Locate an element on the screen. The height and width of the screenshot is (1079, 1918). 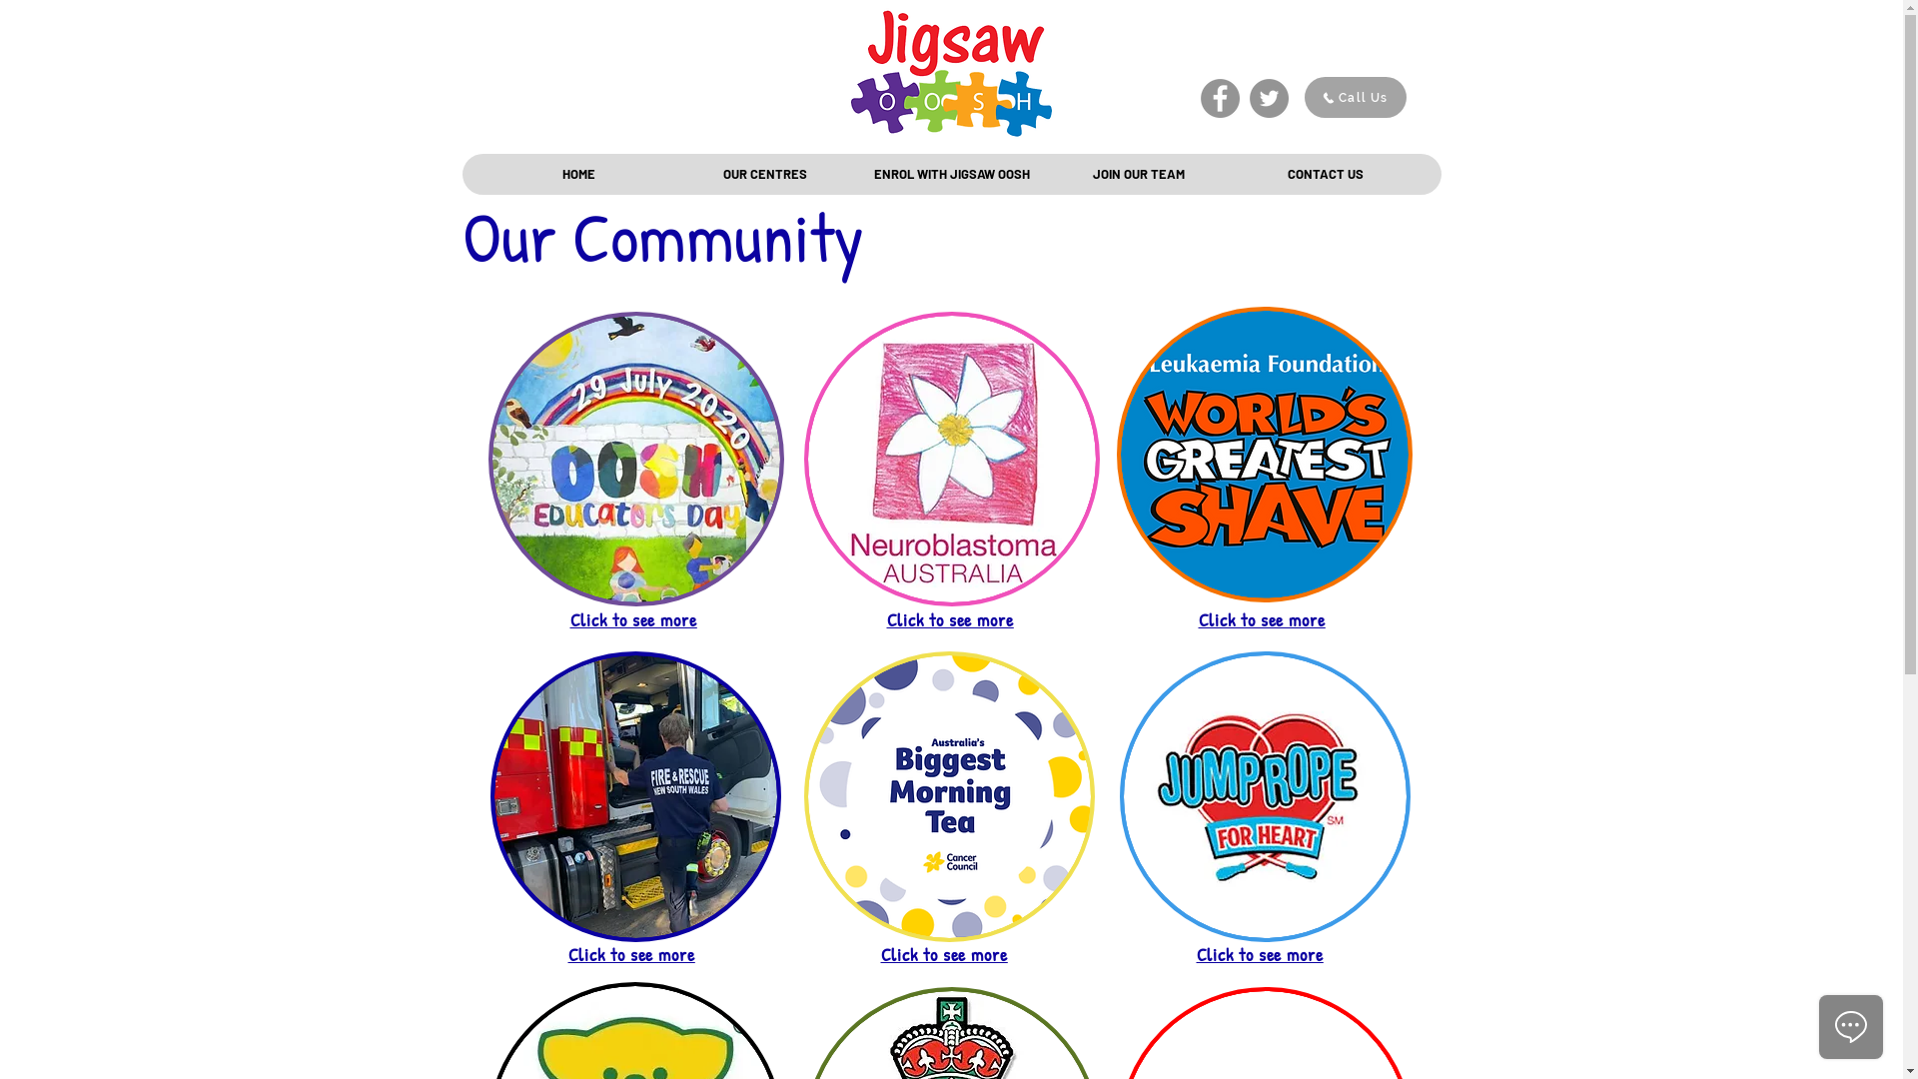
Click to see more is located at coordinates (945, 954).